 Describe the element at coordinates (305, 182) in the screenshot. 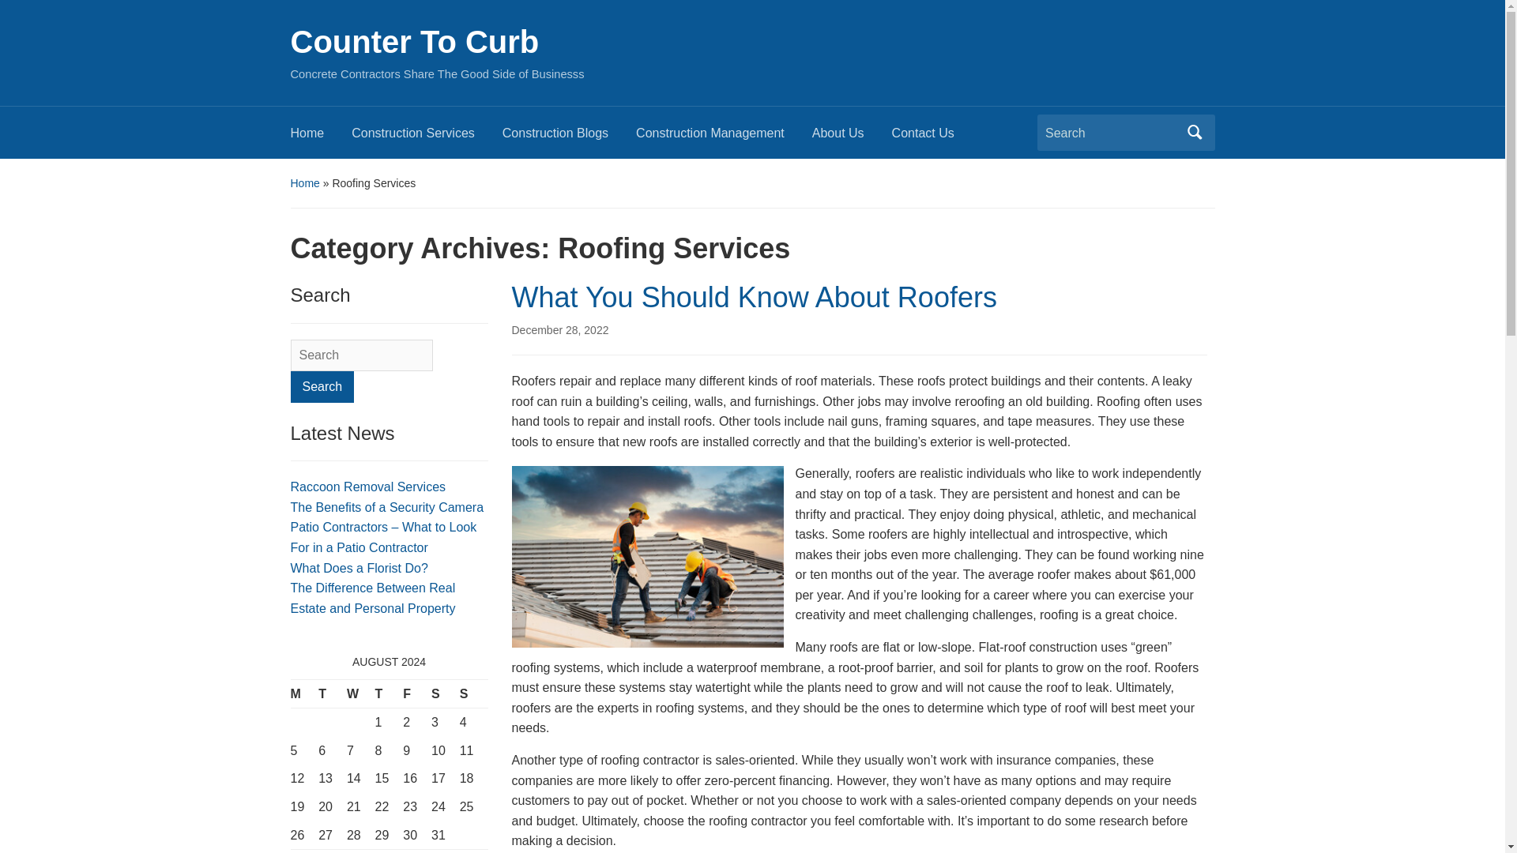

I see `Home` at that location.